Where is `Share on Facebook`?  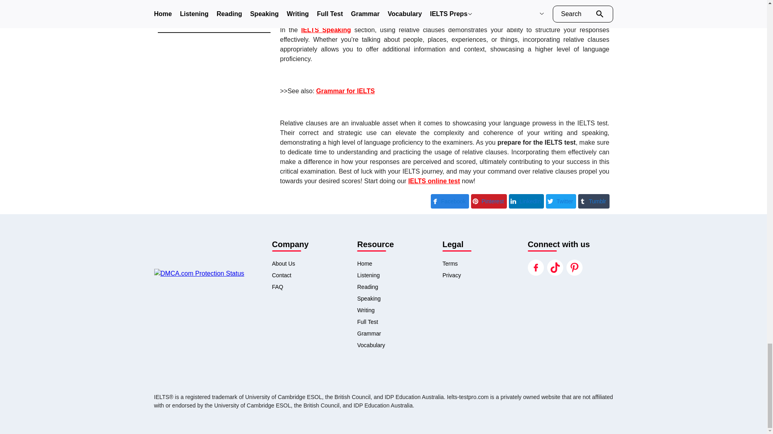 Share on Facebook is located at coordinates (450, 200).